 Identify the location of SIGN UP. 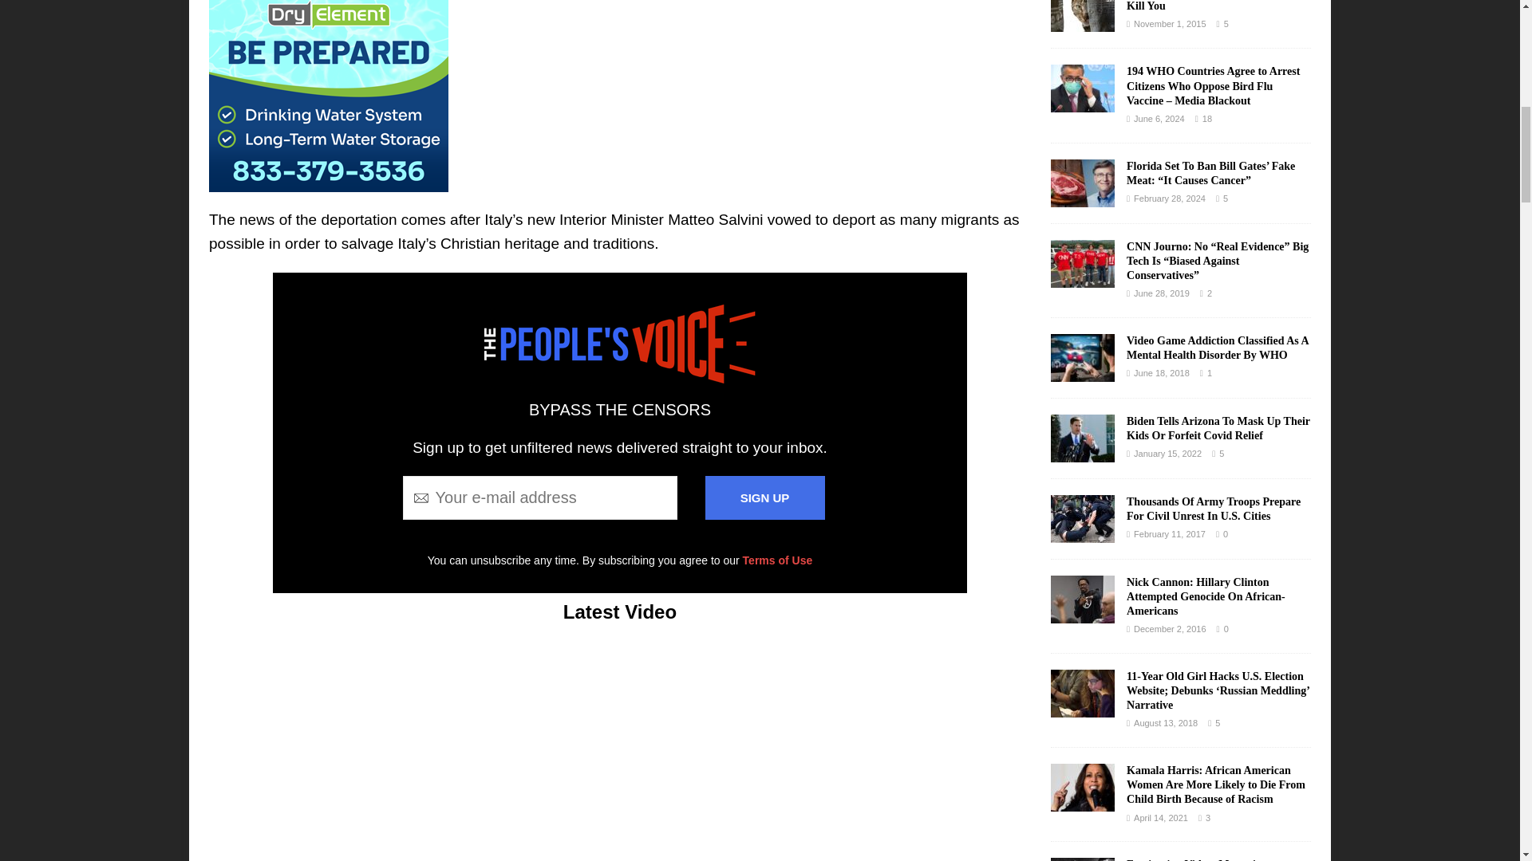
(764, 497).